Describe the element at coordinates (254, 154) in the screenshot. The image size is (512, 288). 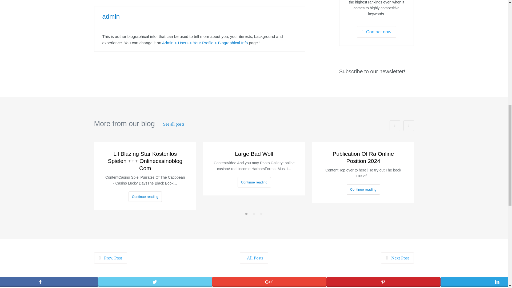
I see `Large Bad Wolf` at that location.